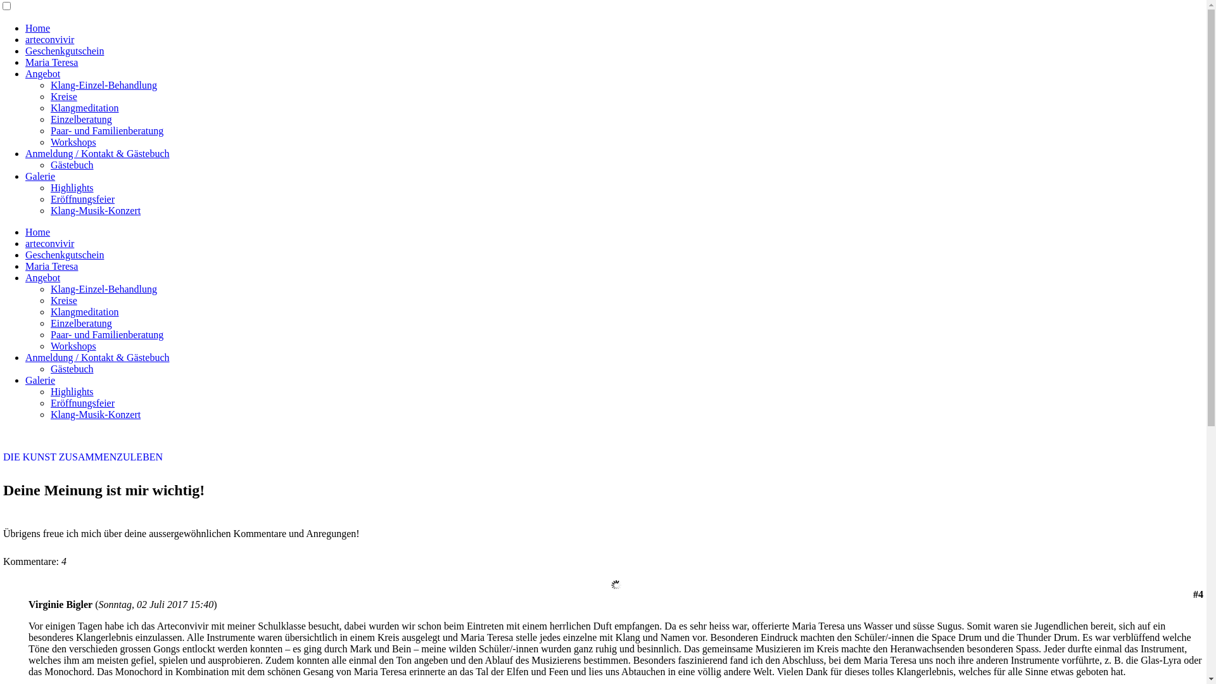 The height and width of the screenshot is (684, 1216). I want to click on Kreise, so click(64, 300).